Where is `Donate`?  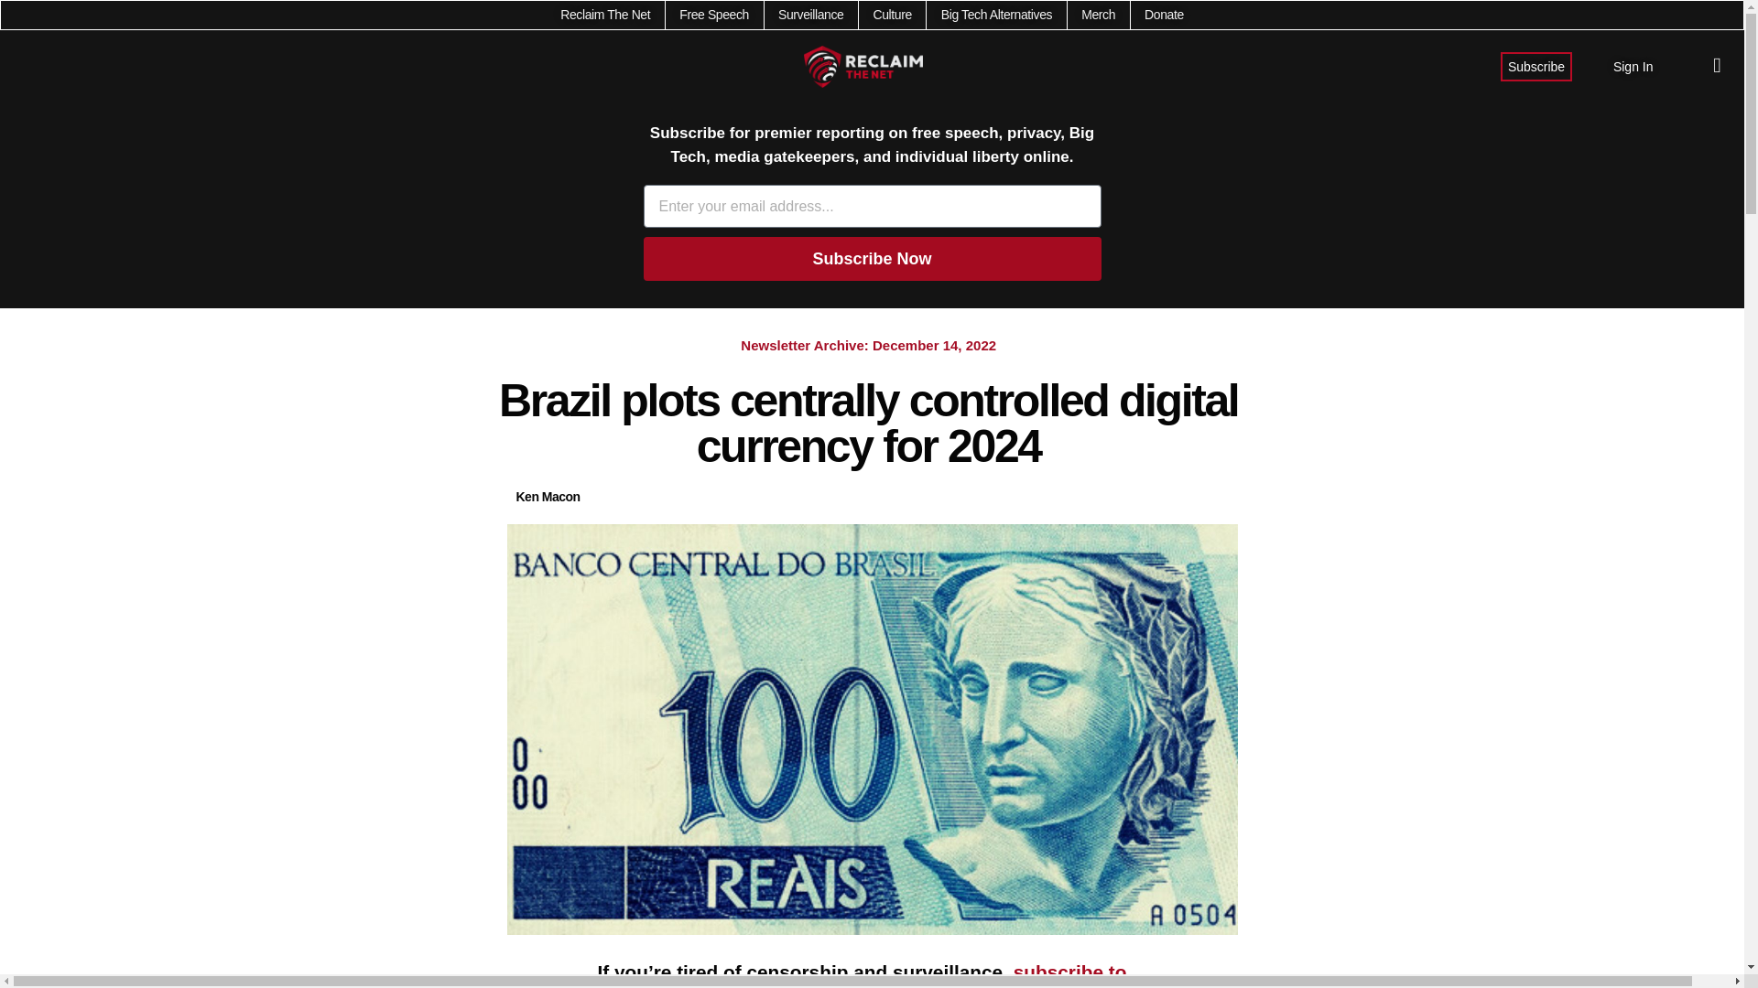 Donate is located at coordinates (1163, 15).